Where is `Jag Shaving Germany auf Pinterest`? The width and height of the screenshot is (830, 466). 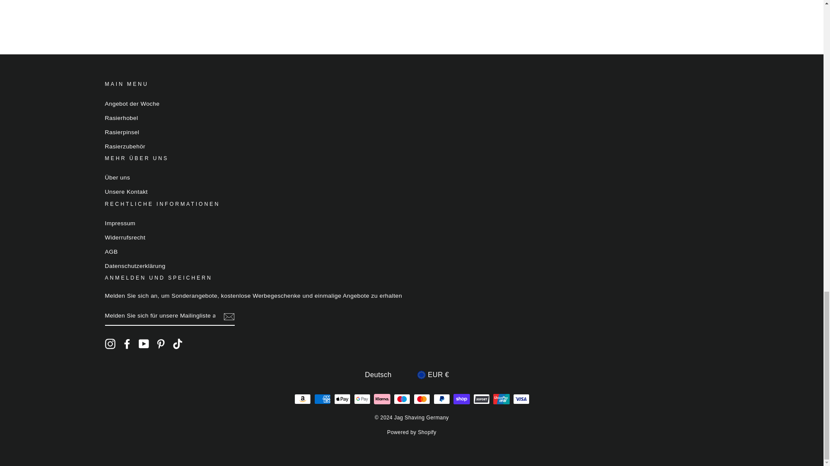
Jag Shaving Germany auf Pinterest is located at coordinates (161, 343).